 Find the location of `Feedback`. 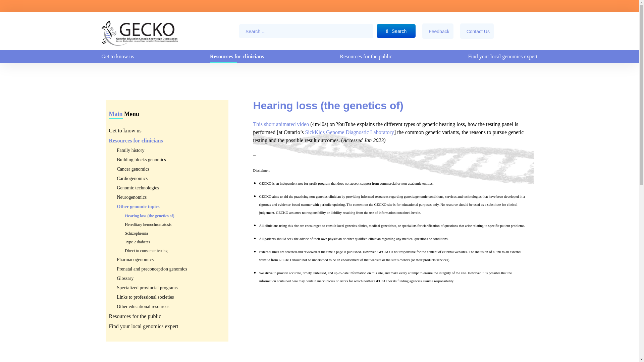

Feedback is located at coordinates (438, 31).